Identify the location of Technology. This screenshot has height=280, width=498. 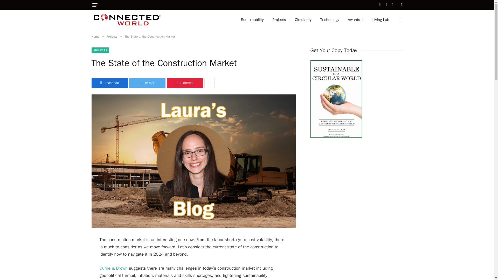
(329, 20).